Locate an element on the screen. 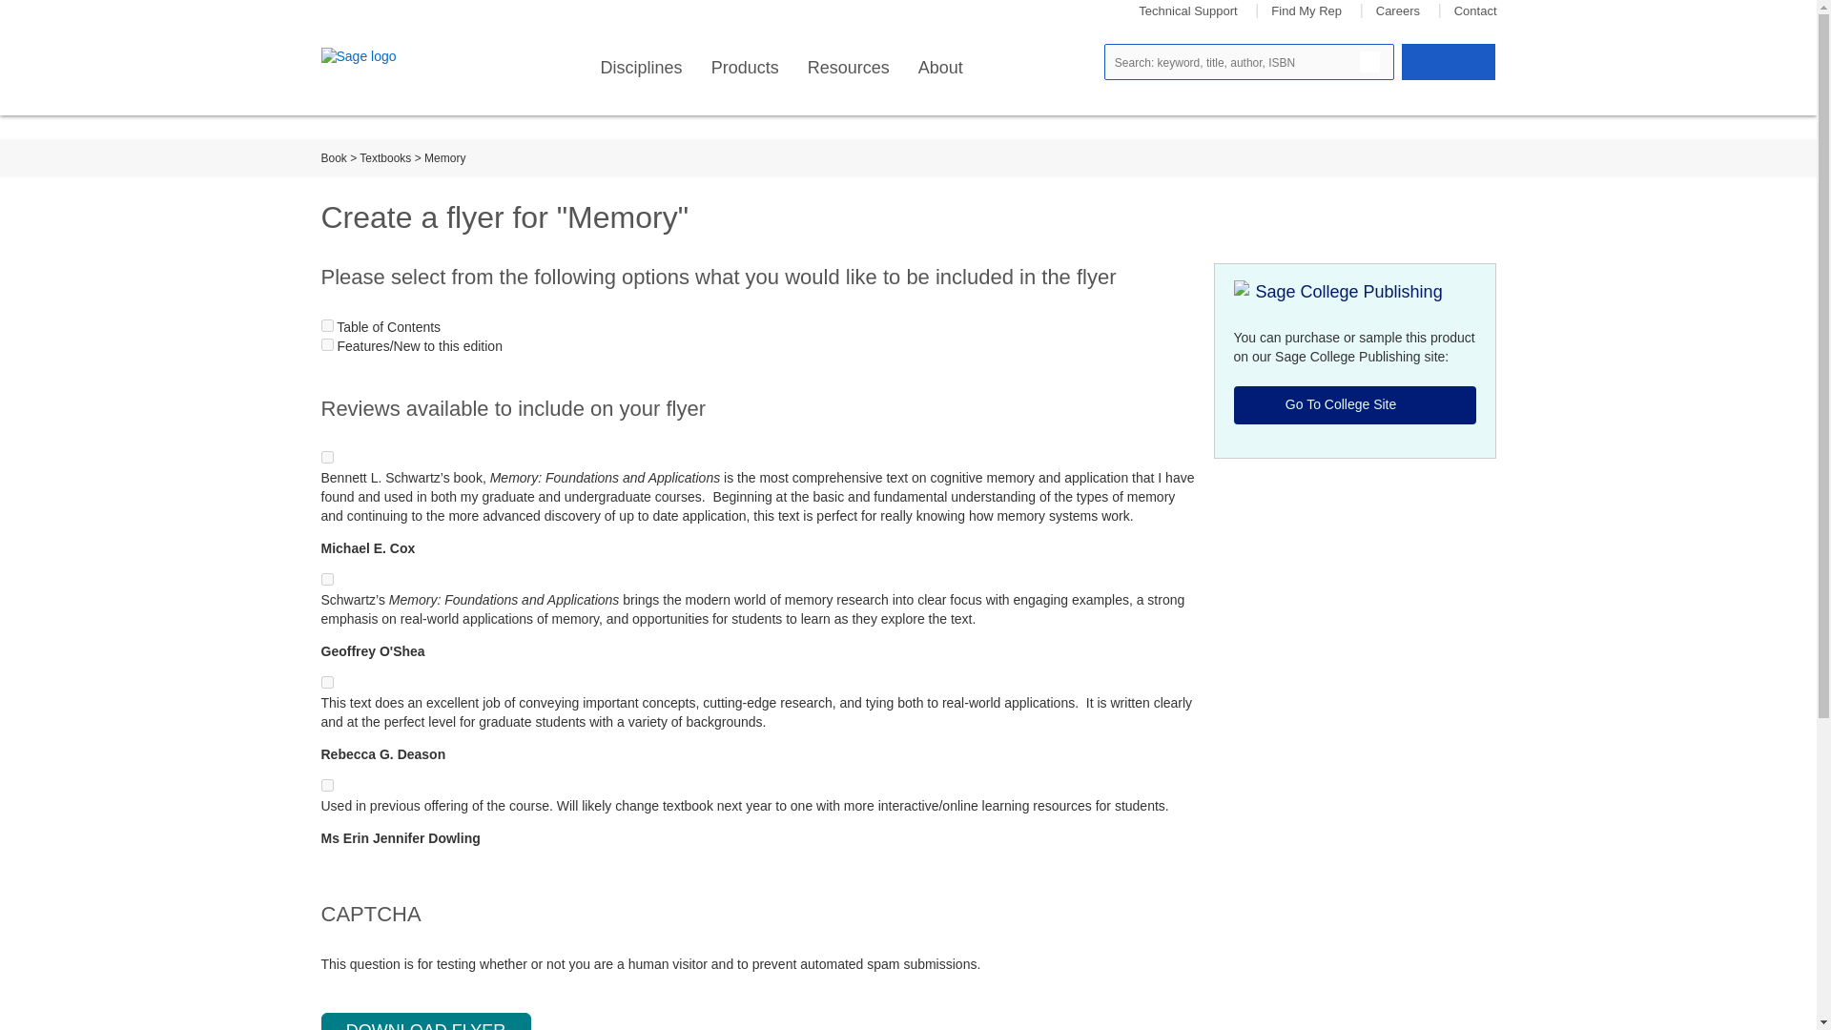 This screenshot has width=1831, height=1030. Disciplines is located at coordinates (641, 68).